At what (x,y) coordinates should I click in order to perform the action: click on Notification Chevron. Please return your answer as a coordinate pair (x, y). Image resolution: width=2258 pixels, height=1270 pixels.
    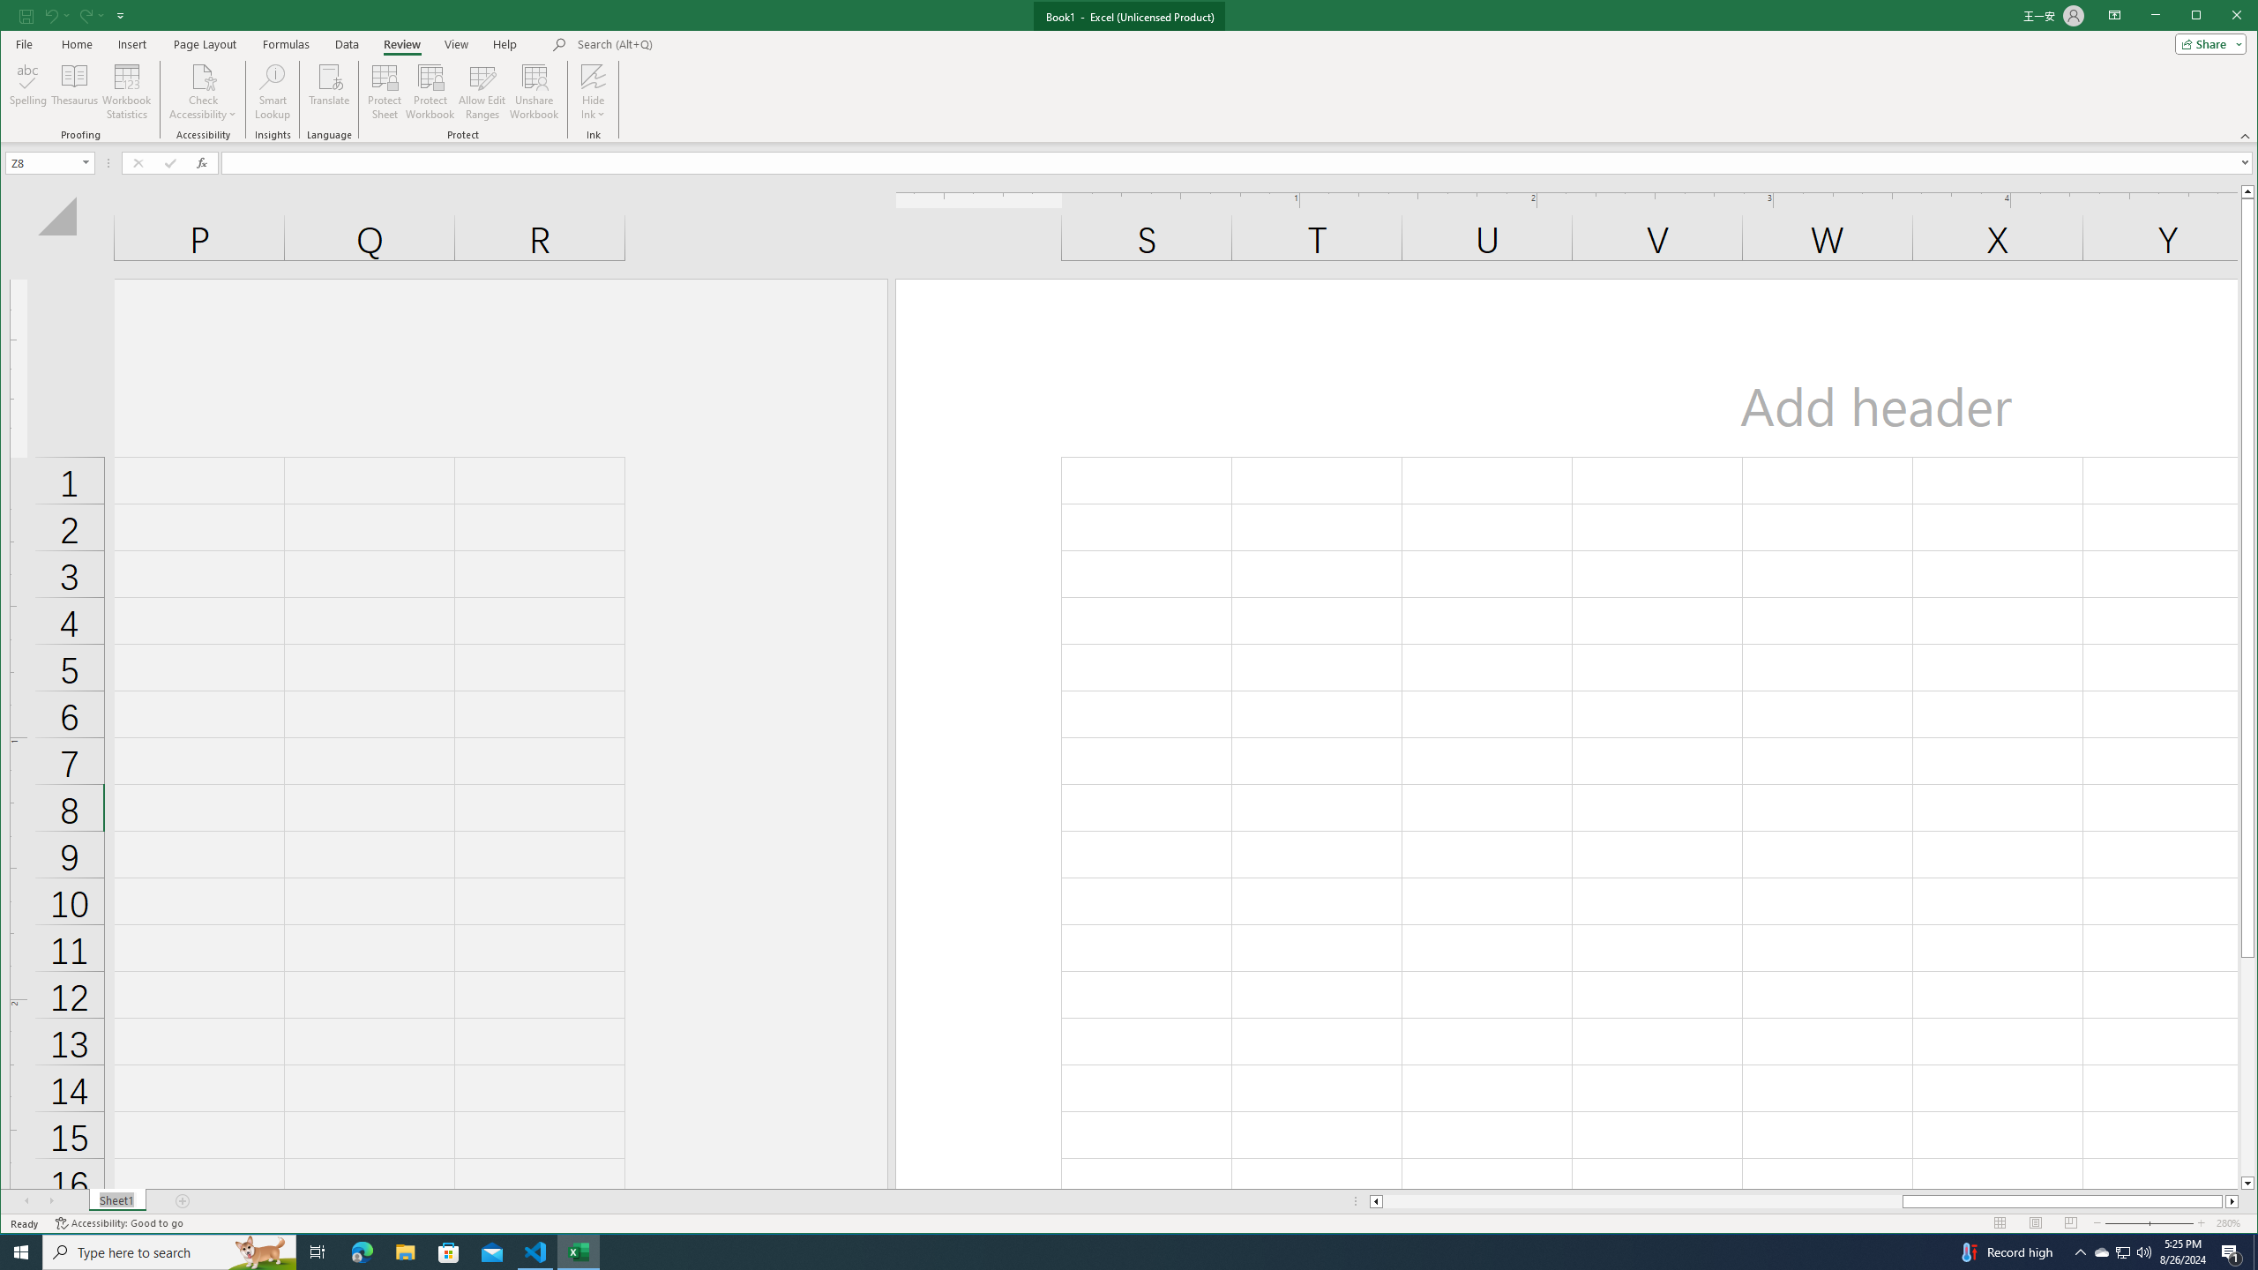
    Looking at the image, I should click on (2080, 1252).